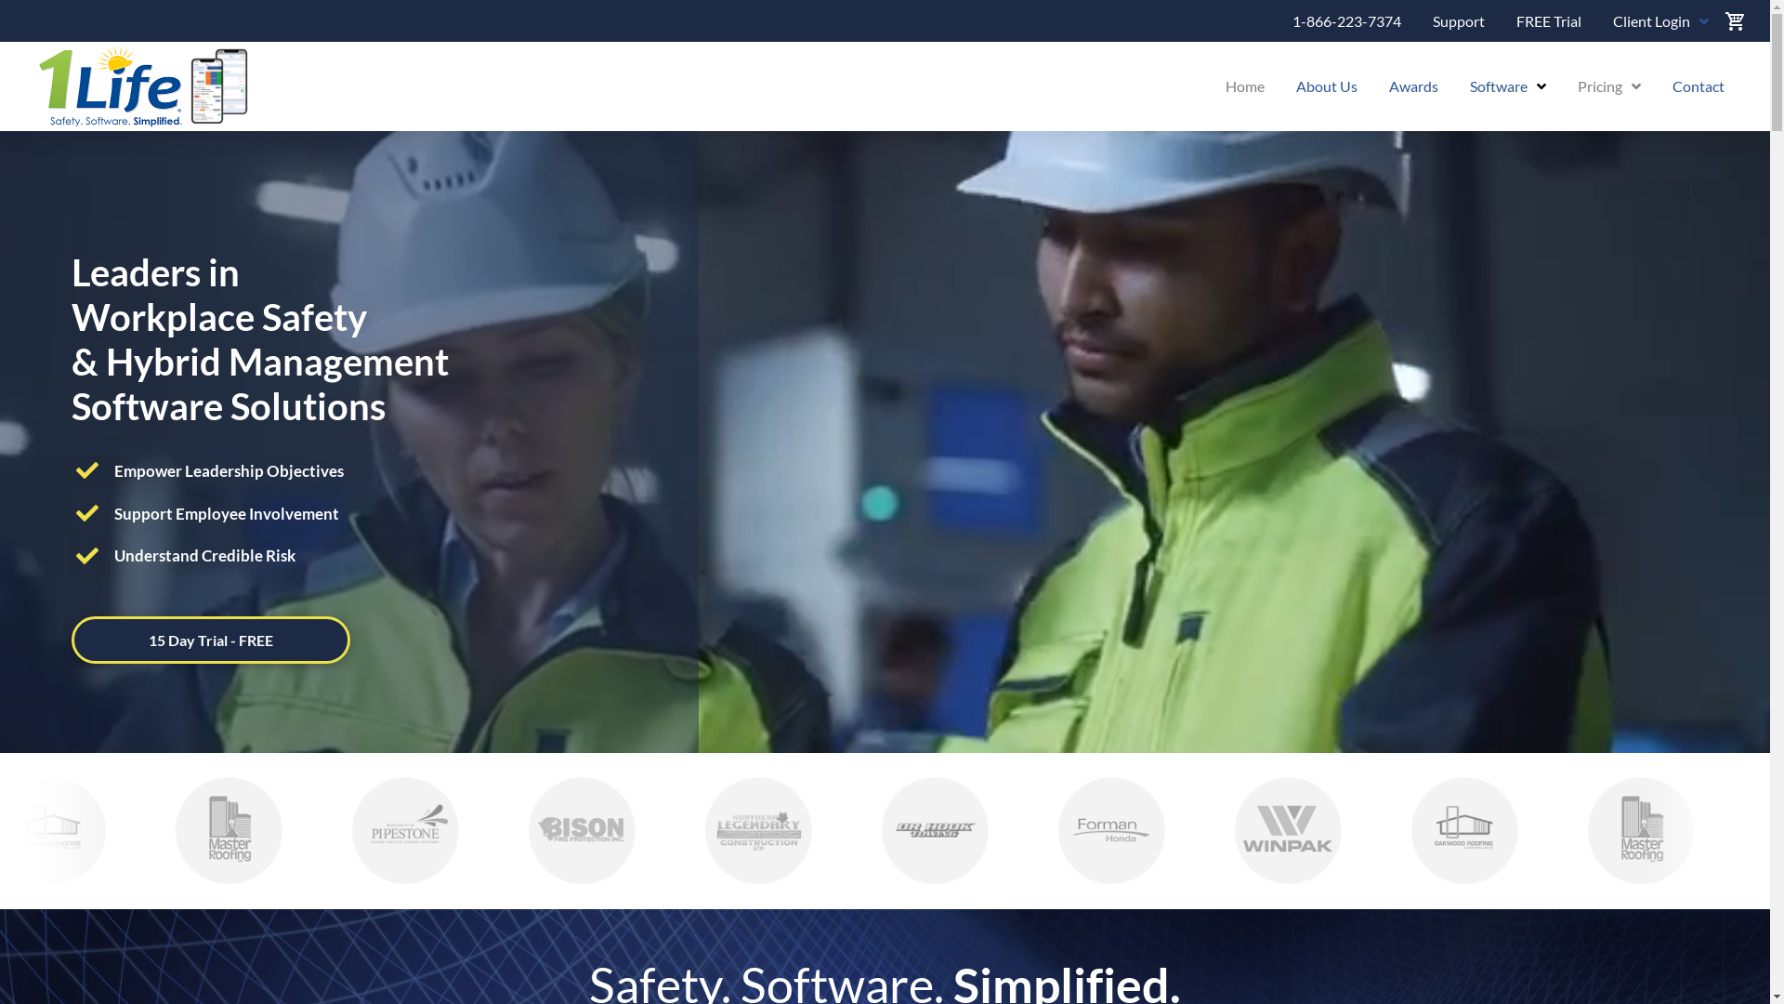 Image resolution: width=1784 pixels, height=1004 pixels. What do you see at coordinates (211, 640) in the screenshot?
I see `15 Day Trial - FREE` at bounding box center [211, 640].